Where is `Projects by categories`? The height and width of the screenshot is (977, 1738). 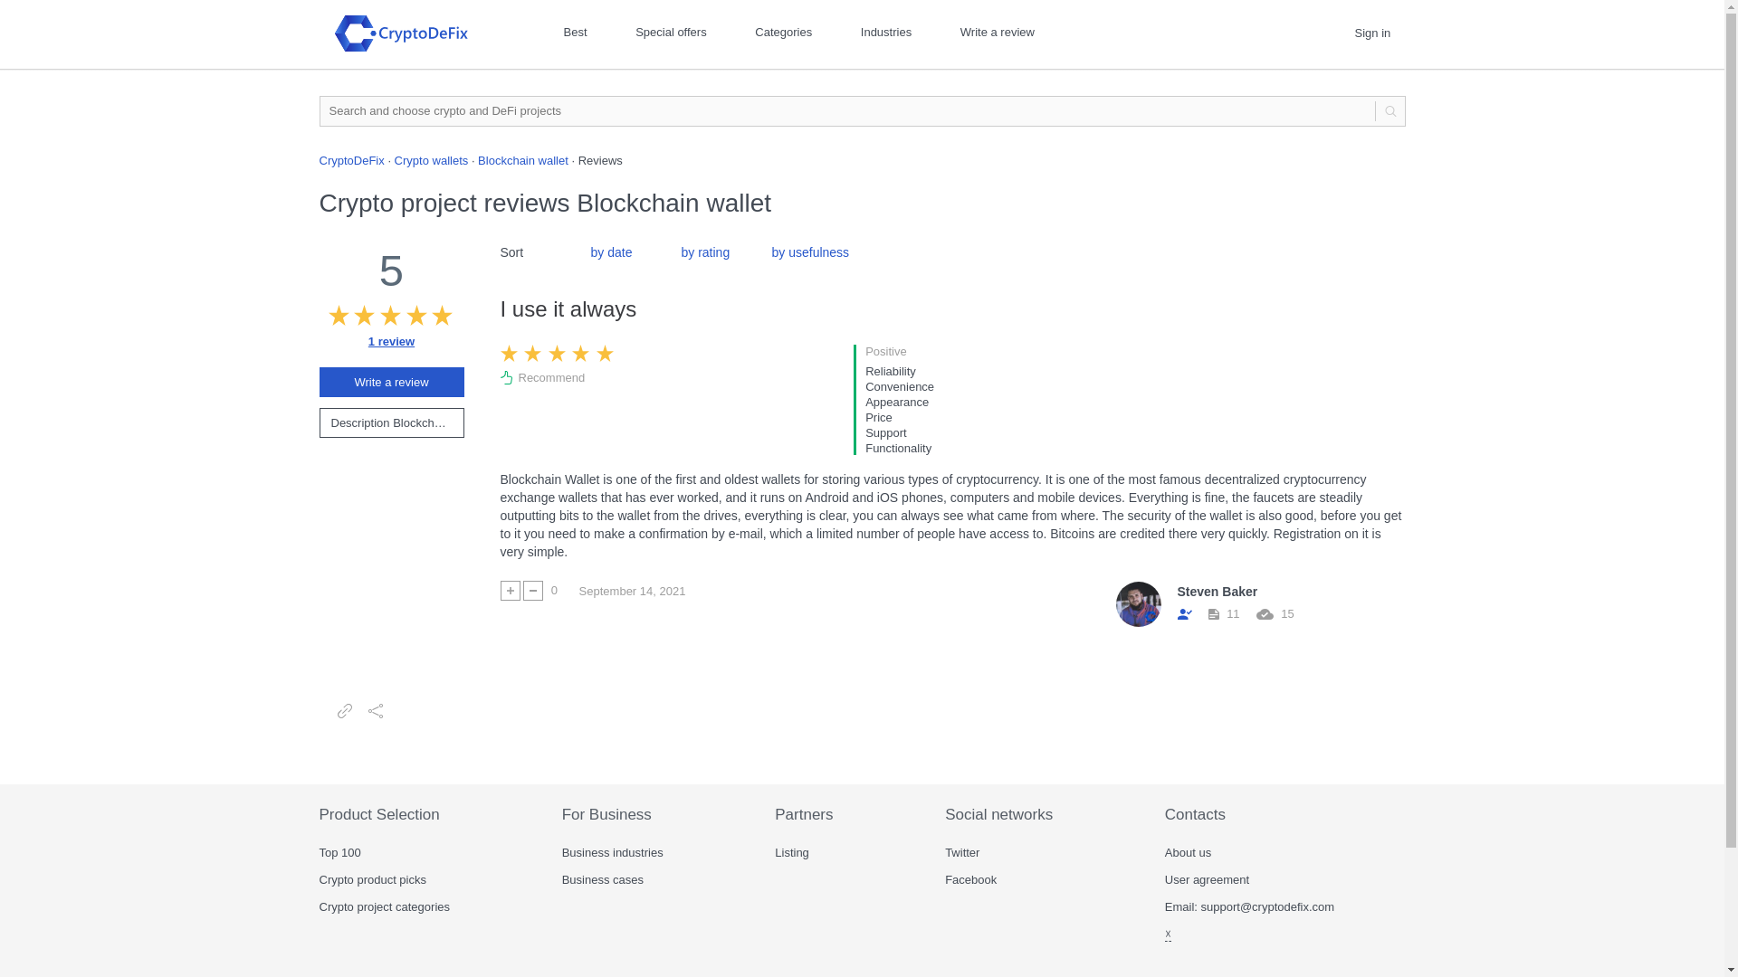
Projects by categories is located at coordinates (782, 33).